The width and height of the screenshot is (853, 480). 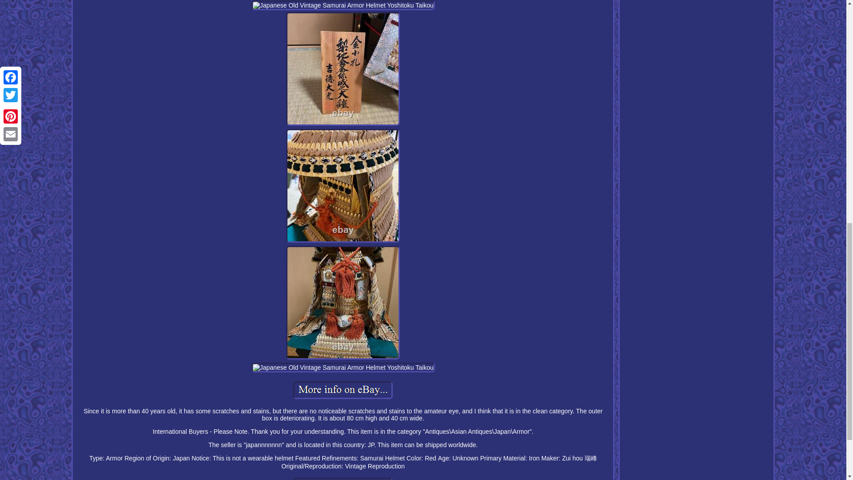 I want to click on Japanese Old Vintage Samurai Armor Helmet Yoshitoku Taikou, so click(x=343, y=186).